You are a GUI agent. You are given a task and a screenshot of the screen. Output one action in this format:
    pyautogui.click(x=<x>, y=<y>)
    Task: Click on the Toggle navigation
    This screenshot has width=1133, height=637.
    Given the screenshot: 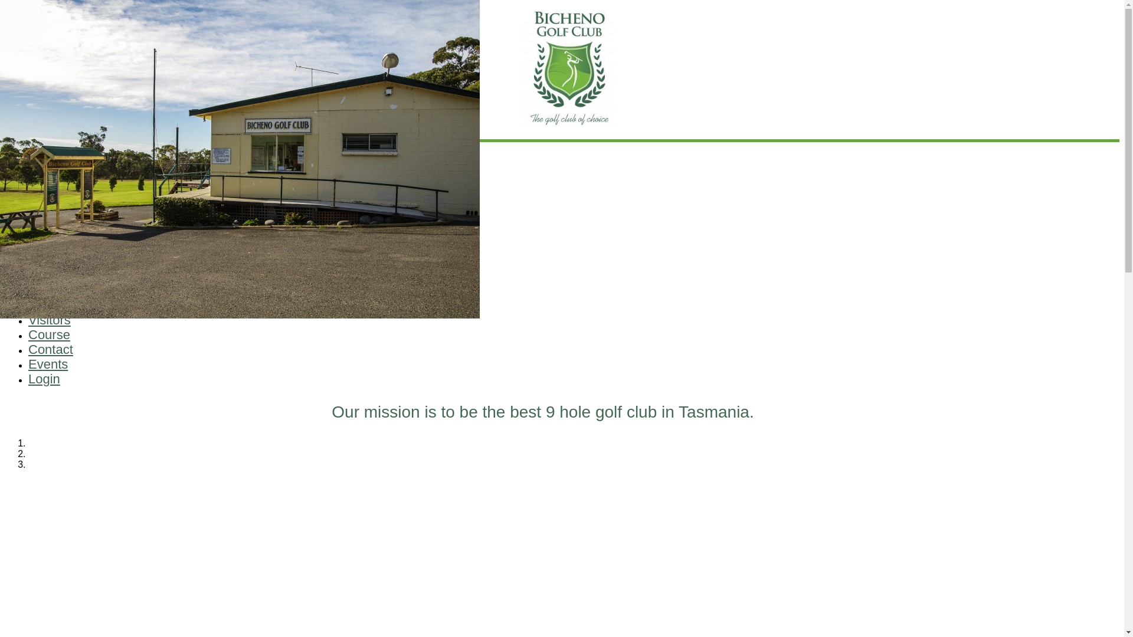 What is the action you would take?
    pyautogui.click(x=9, y=150)
    